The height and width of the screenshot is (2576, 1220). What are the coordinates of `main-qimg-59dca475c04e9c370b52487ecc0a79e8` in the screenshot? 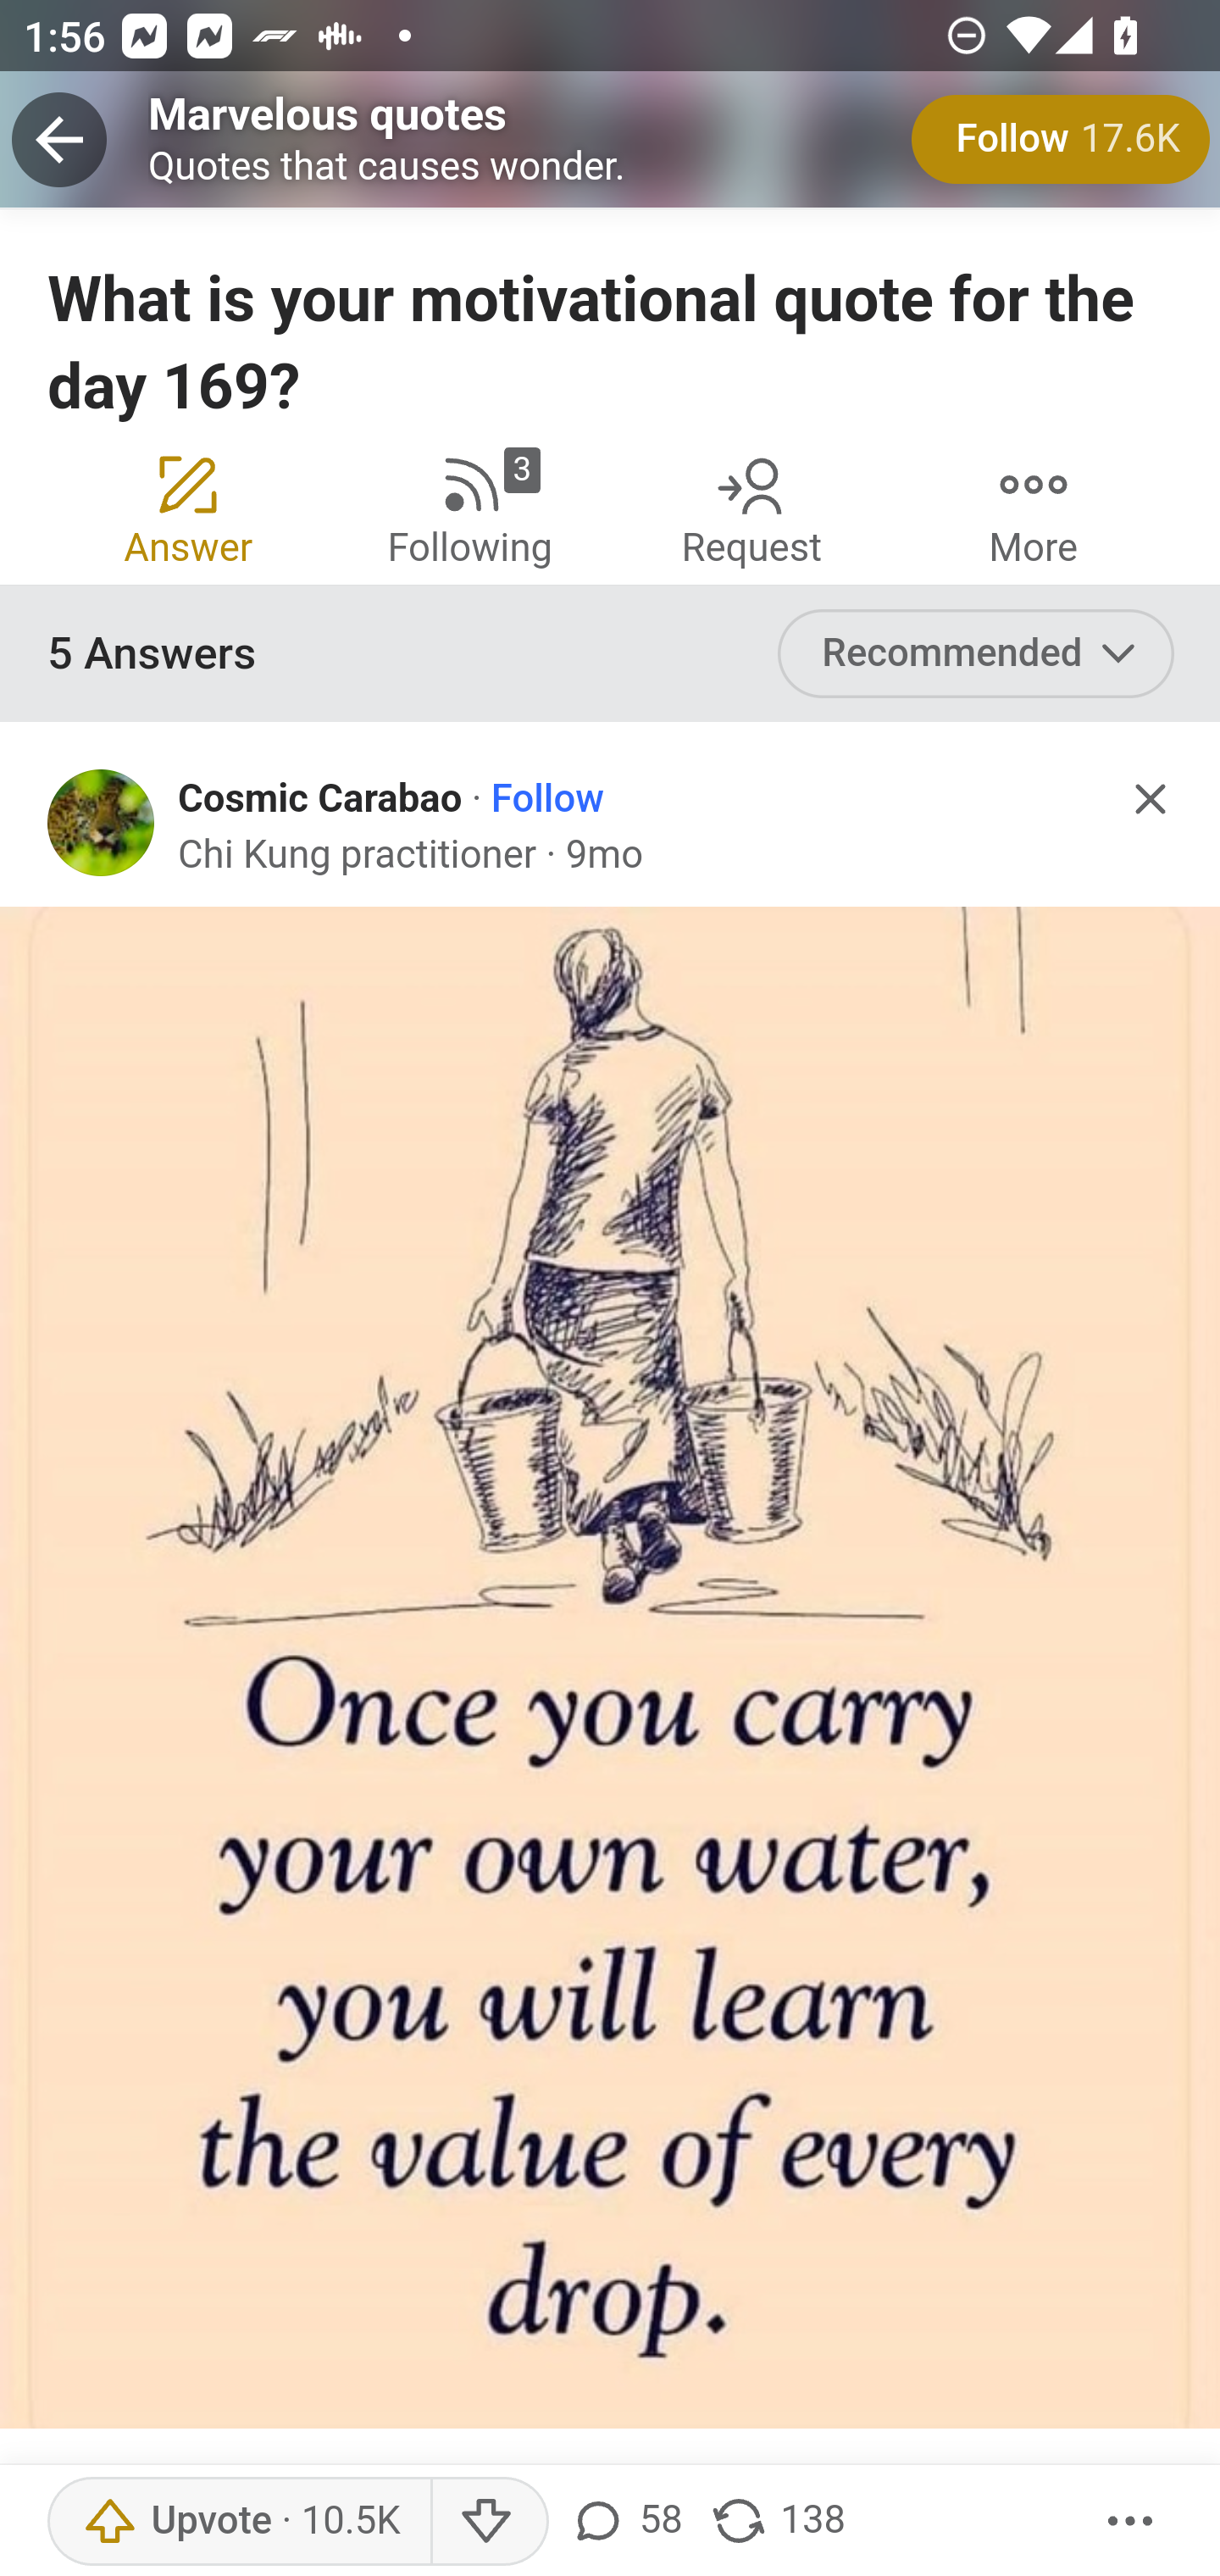 It's located at (612, 1668).